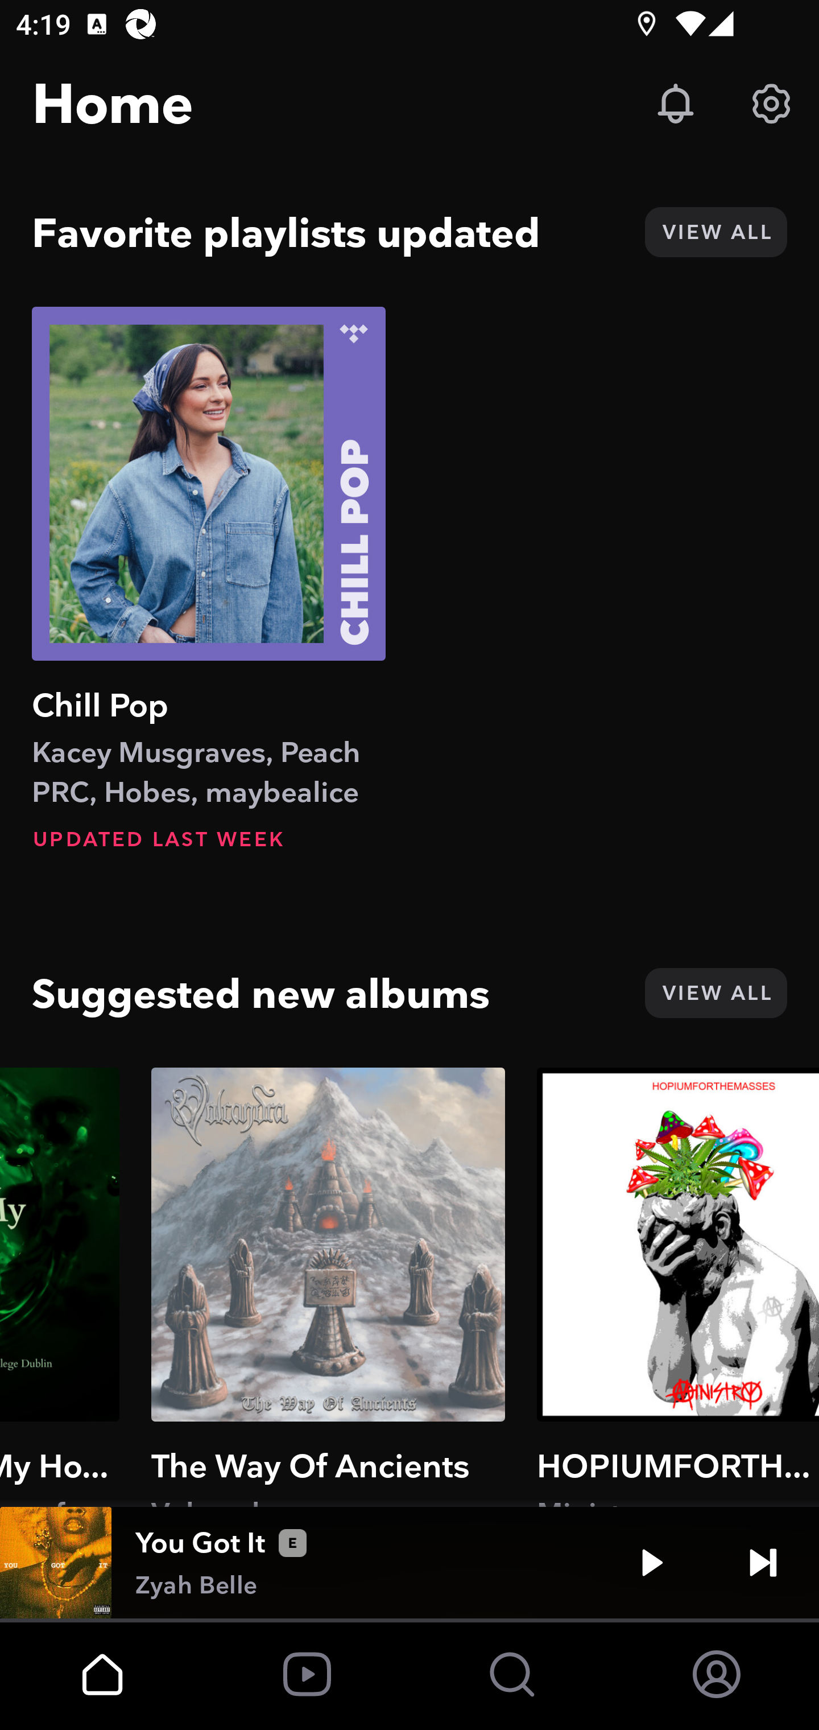  What do you see at coordinates (678, 1287) in the screenshot?
I see `HOPIUMFORTHEMASSES Ministry` at bounding box center [678, 1287].